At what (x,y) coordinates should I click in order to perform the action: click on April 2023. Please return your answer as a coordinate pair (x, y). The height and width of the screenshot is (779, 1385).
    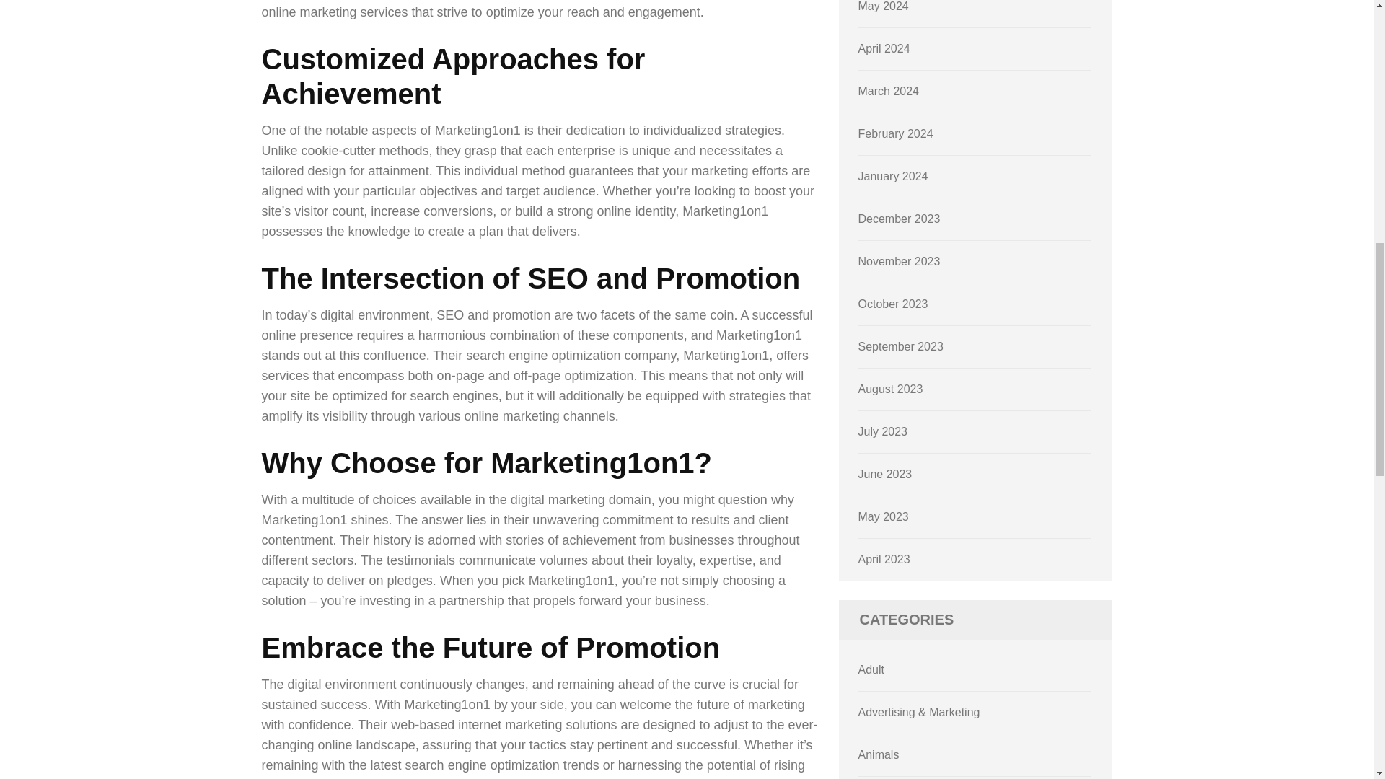
    Looking at the image, I should click on (884, 559).